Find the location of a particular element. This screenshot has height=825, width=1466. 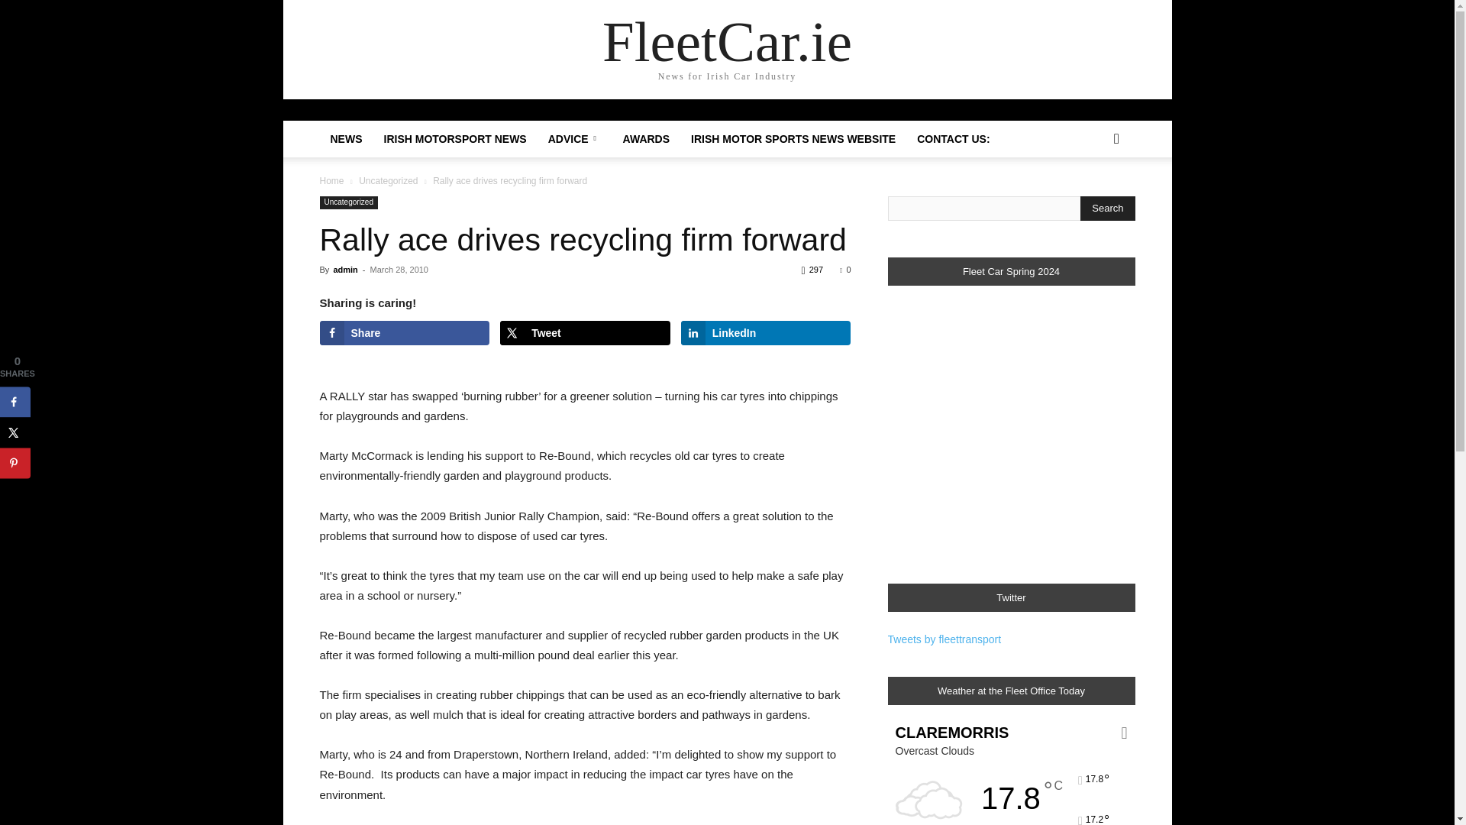

Share on Facebook is located at coordinates (405, 333).